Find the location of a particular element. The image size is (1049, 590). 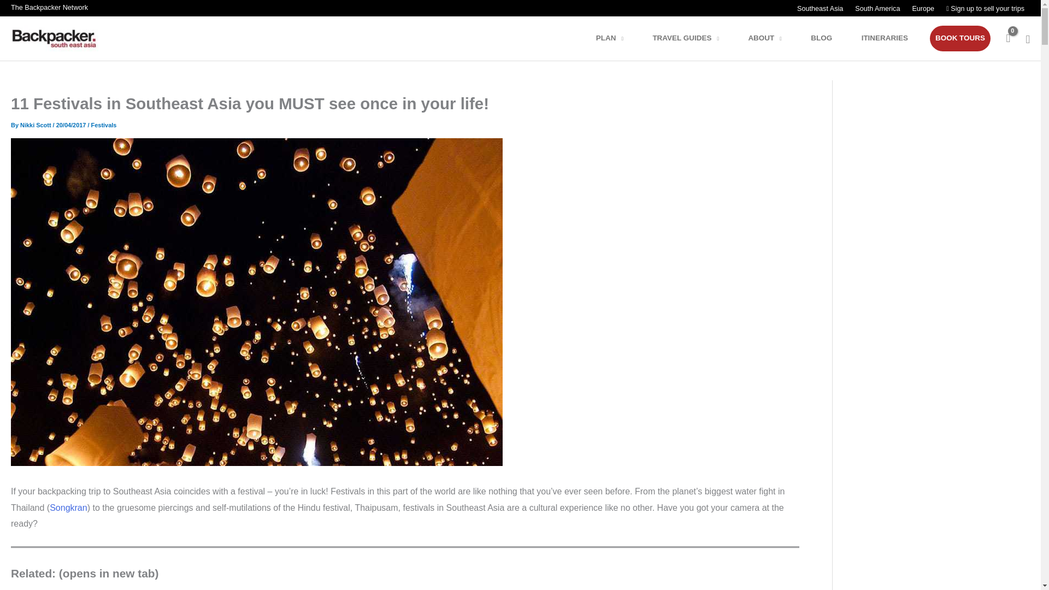

BOOK TOURS is located at coordinates (959, 38).